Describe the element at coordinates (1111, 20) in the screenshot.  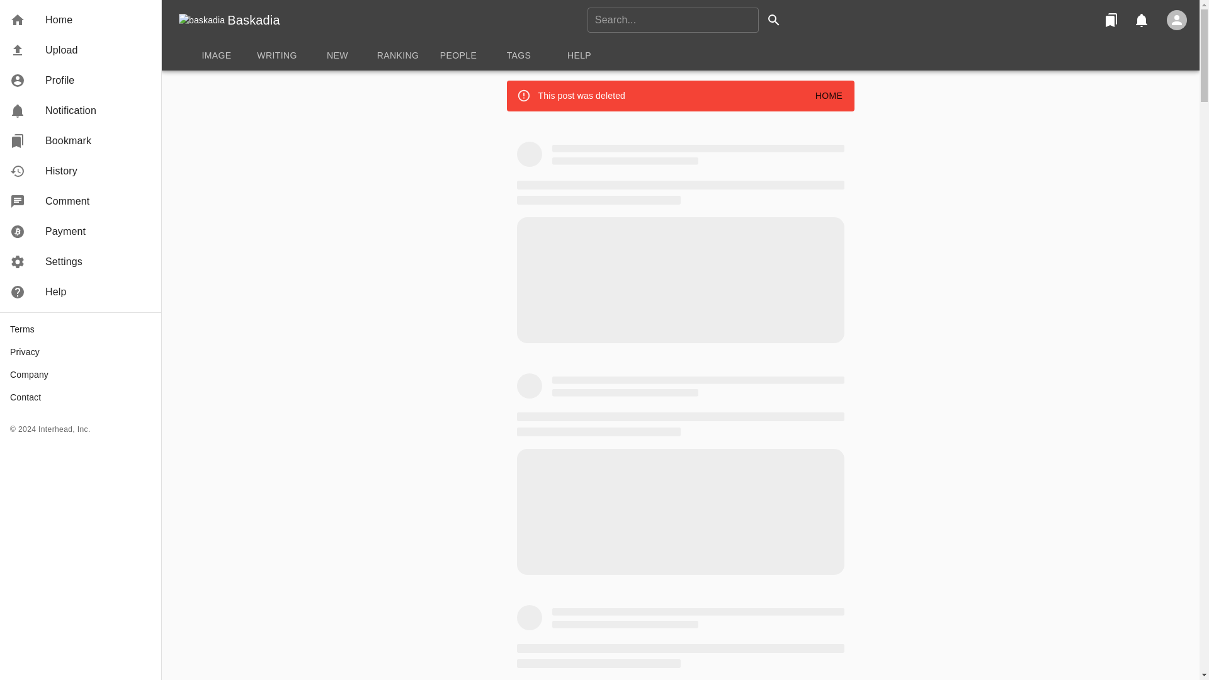
I see `Bookmark` at that location.